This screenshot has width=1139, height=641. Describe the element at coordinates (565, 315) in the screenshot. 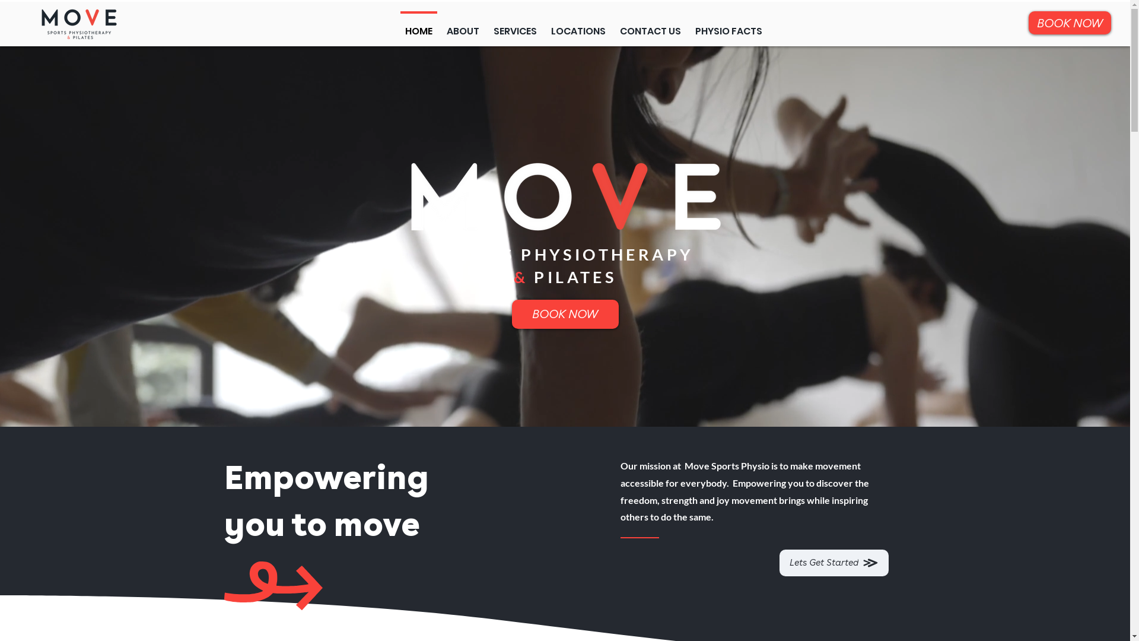

I see `BOOK NOW` at that location.